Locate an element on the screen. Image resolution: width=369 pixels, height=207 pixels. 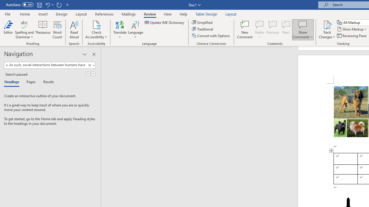
Undo Style is located at coordinates (47, 5).